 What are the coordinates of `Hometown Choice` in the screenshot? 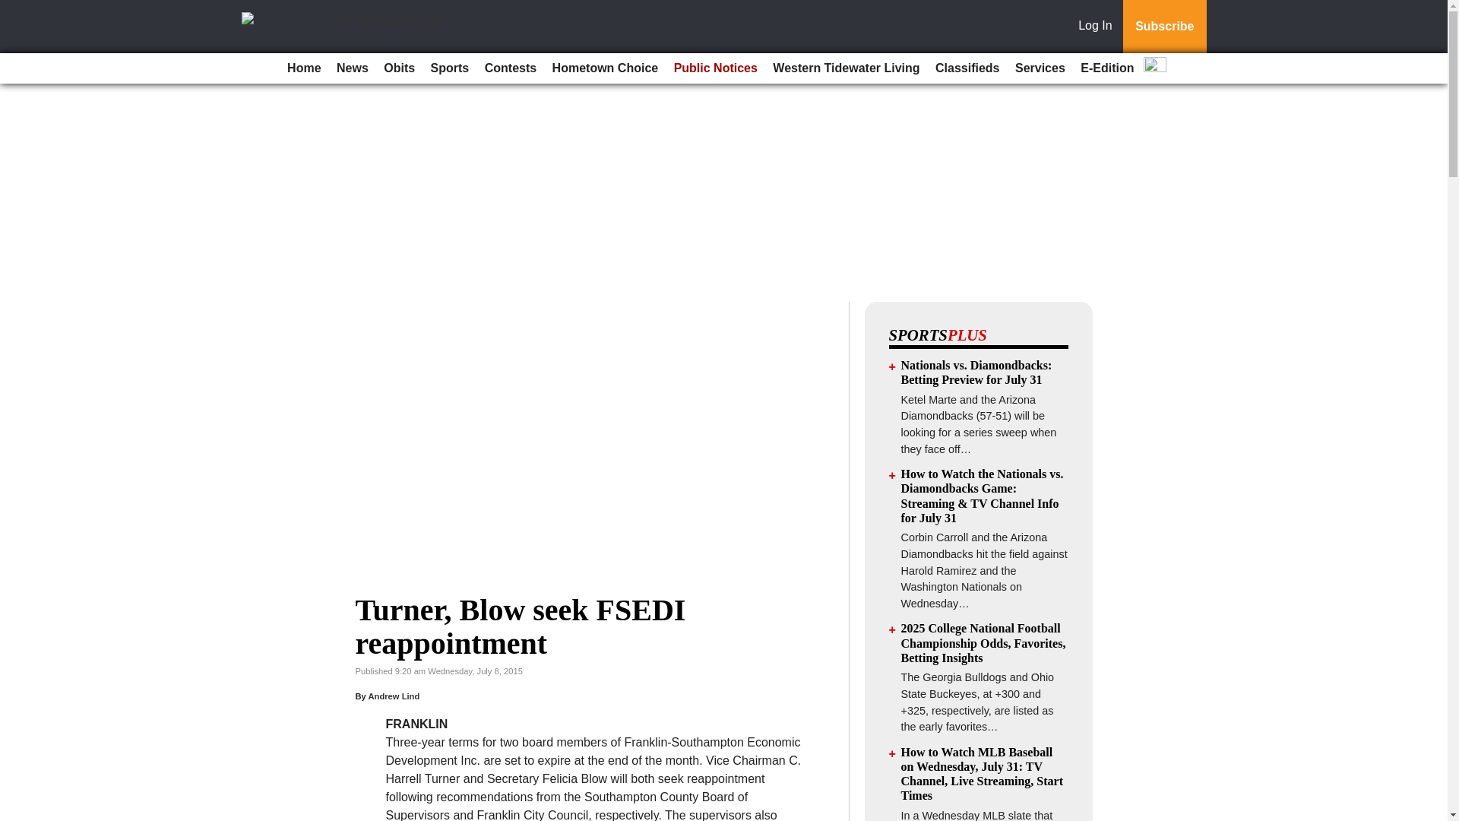 It's located at (605, 68).